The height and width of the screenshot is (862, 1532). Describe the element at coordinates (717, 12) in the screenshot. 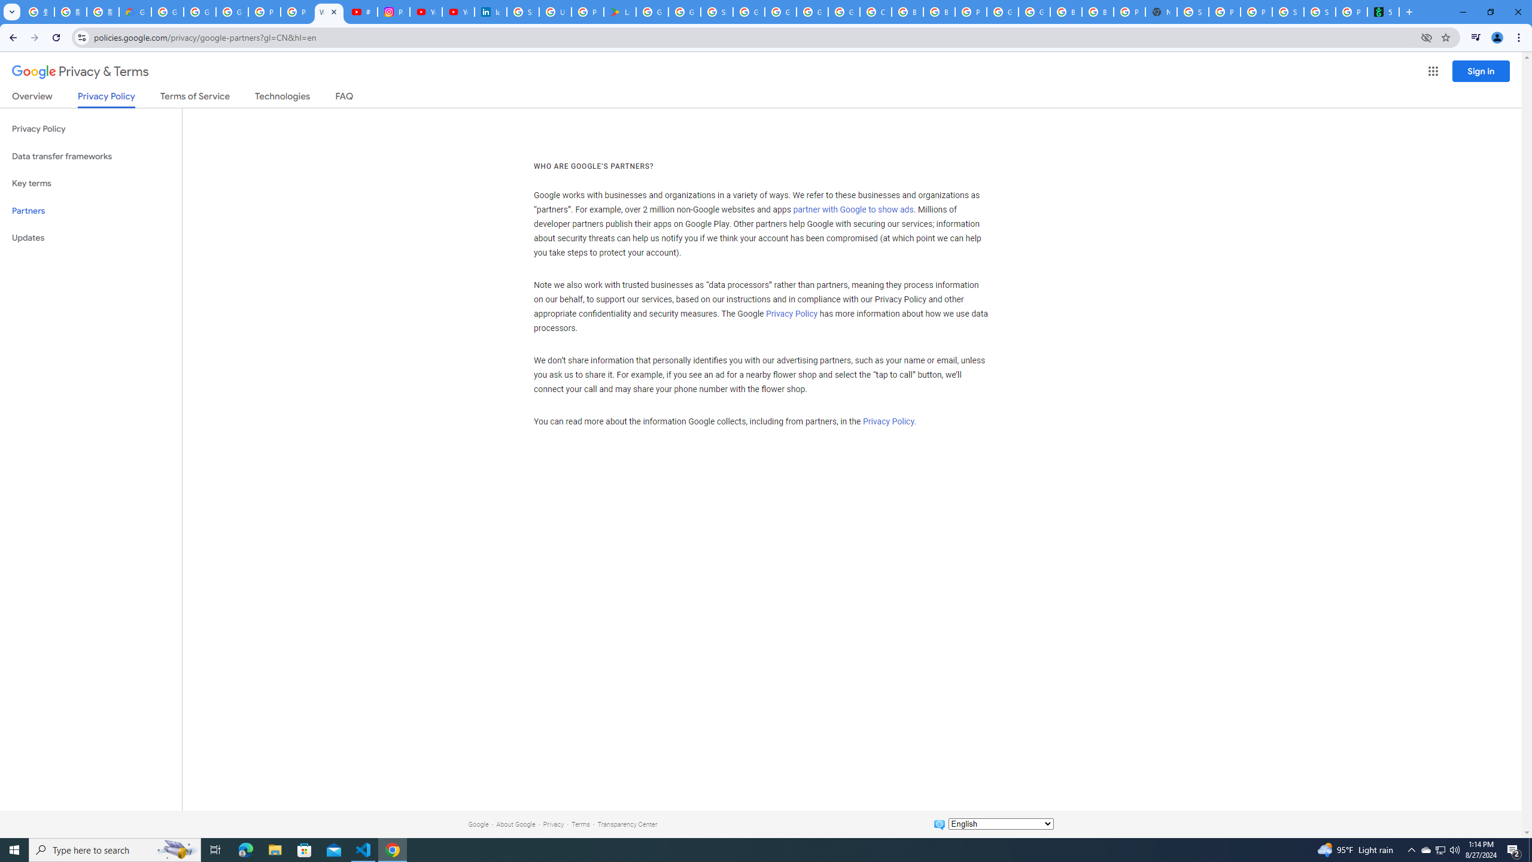

I see `Sign in - Google Accounts` at that location.